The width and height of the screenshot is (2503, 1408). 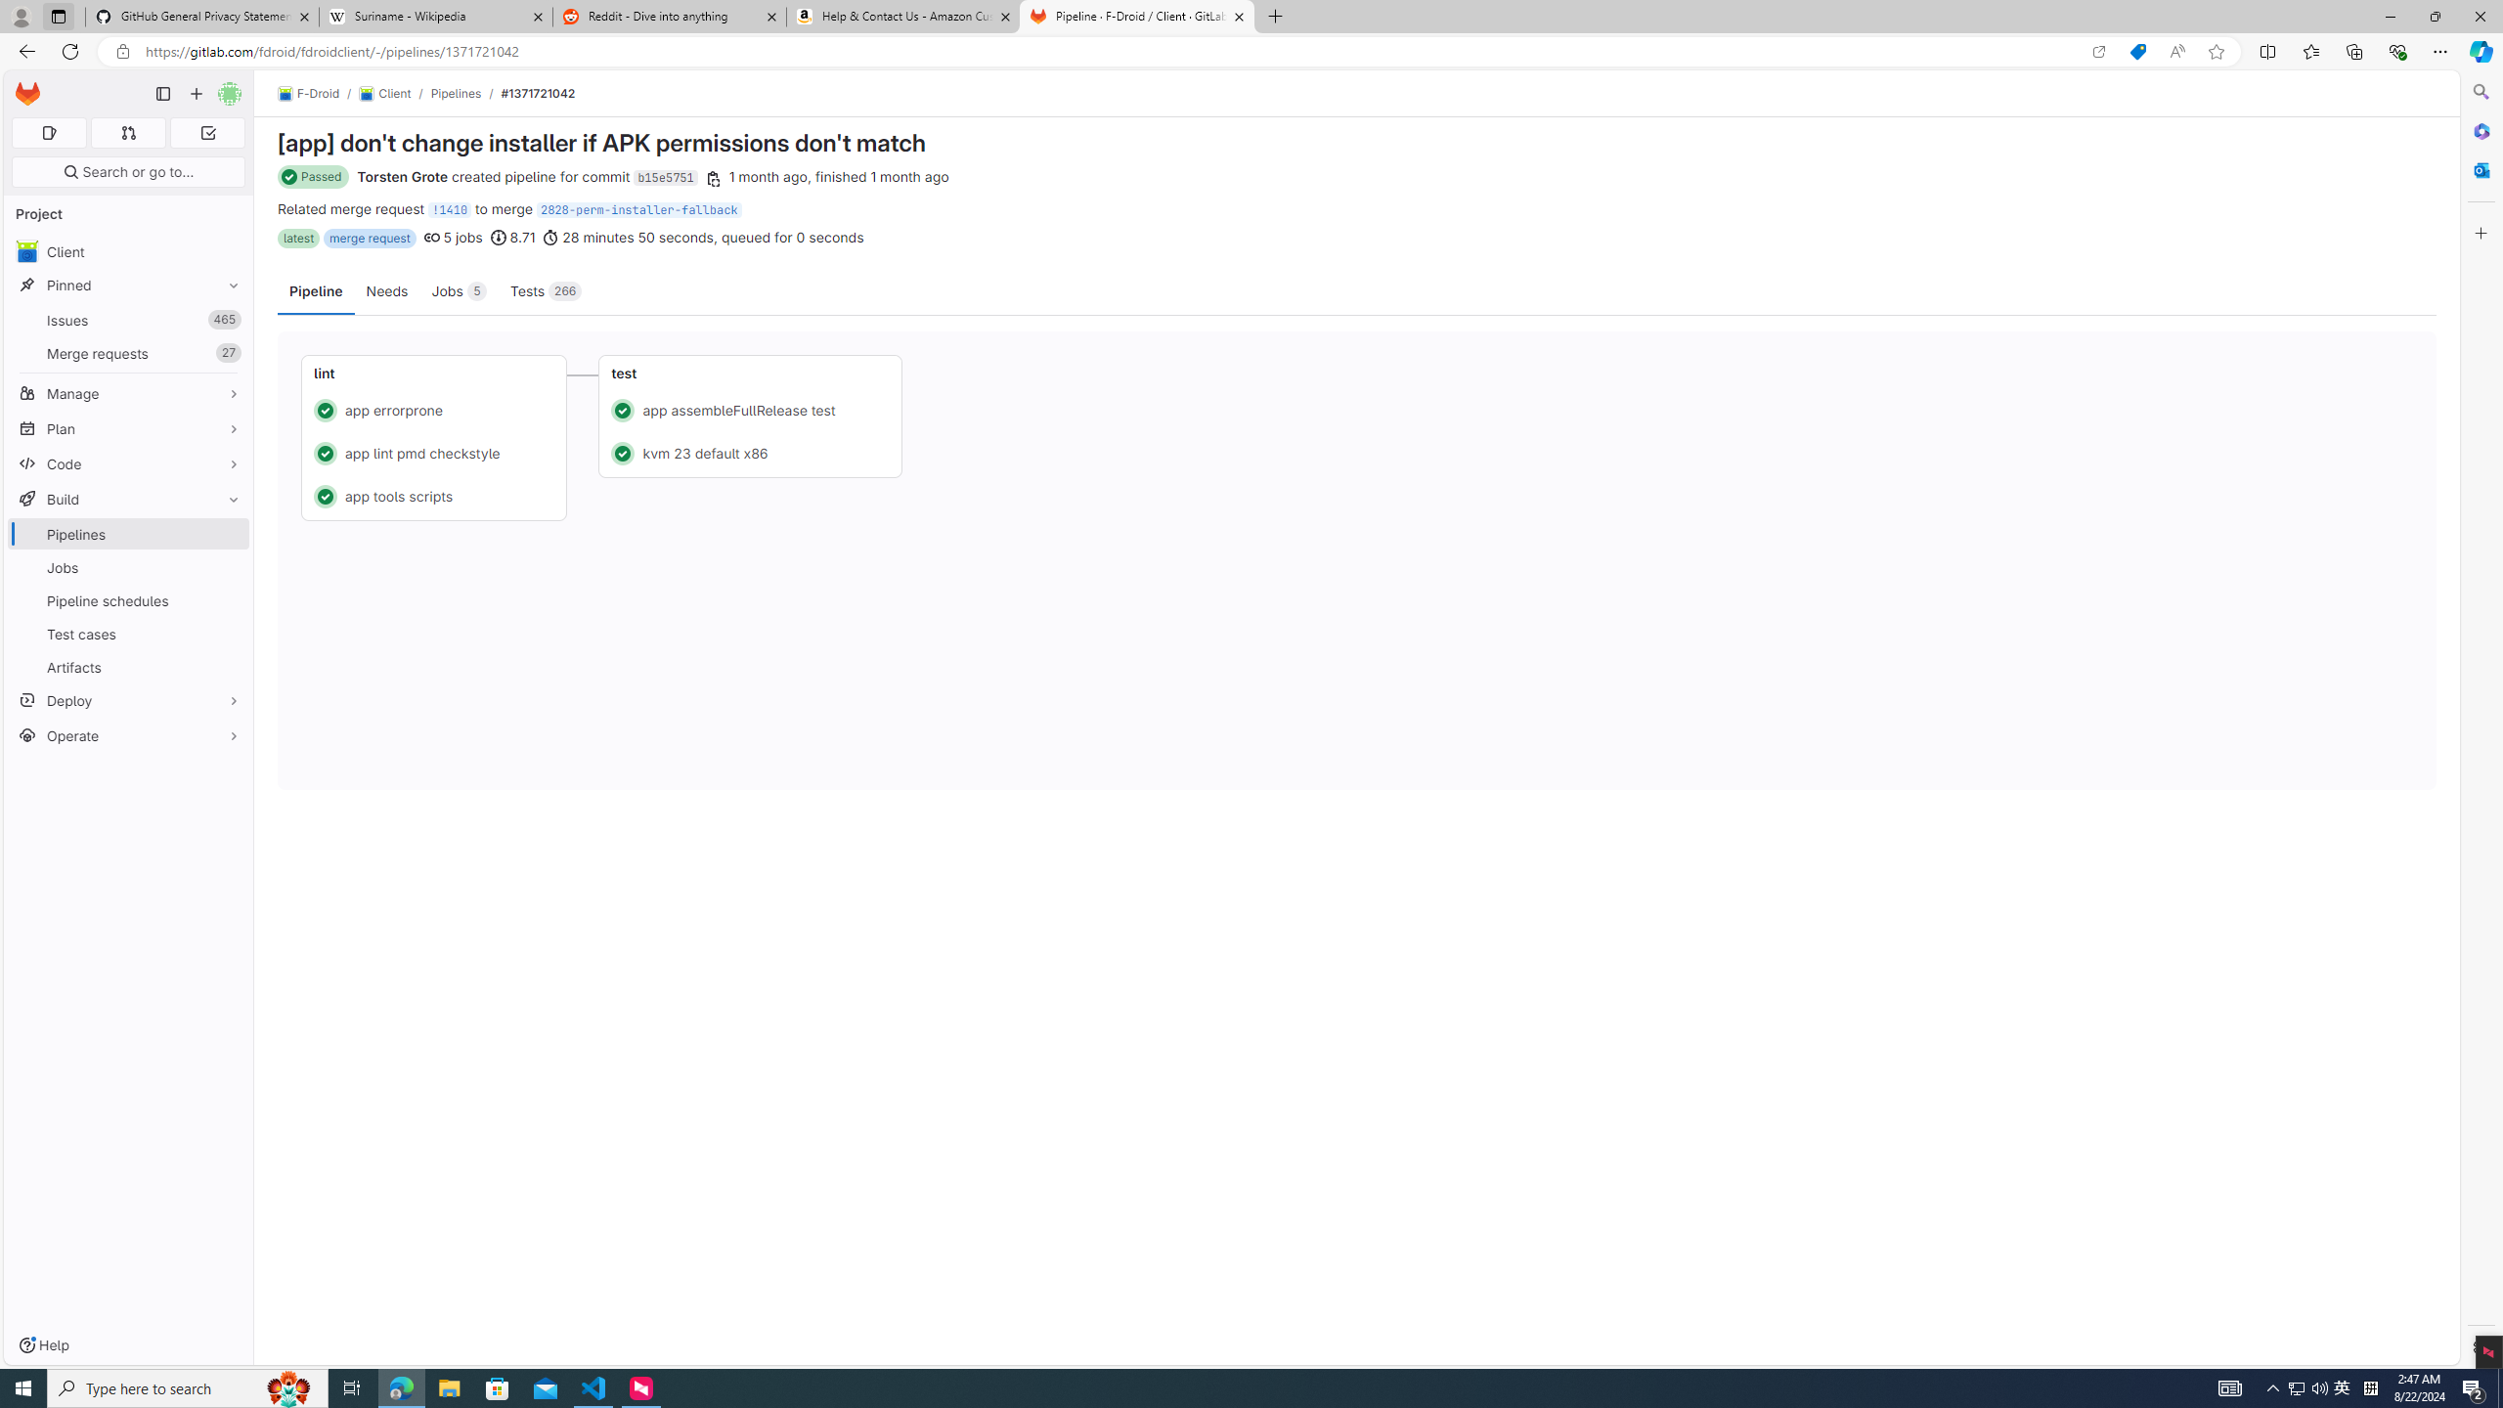 What do you see at coordinates (129, 321) in the screenshot?
I see `Issues465` at bounding box center [129, 321].